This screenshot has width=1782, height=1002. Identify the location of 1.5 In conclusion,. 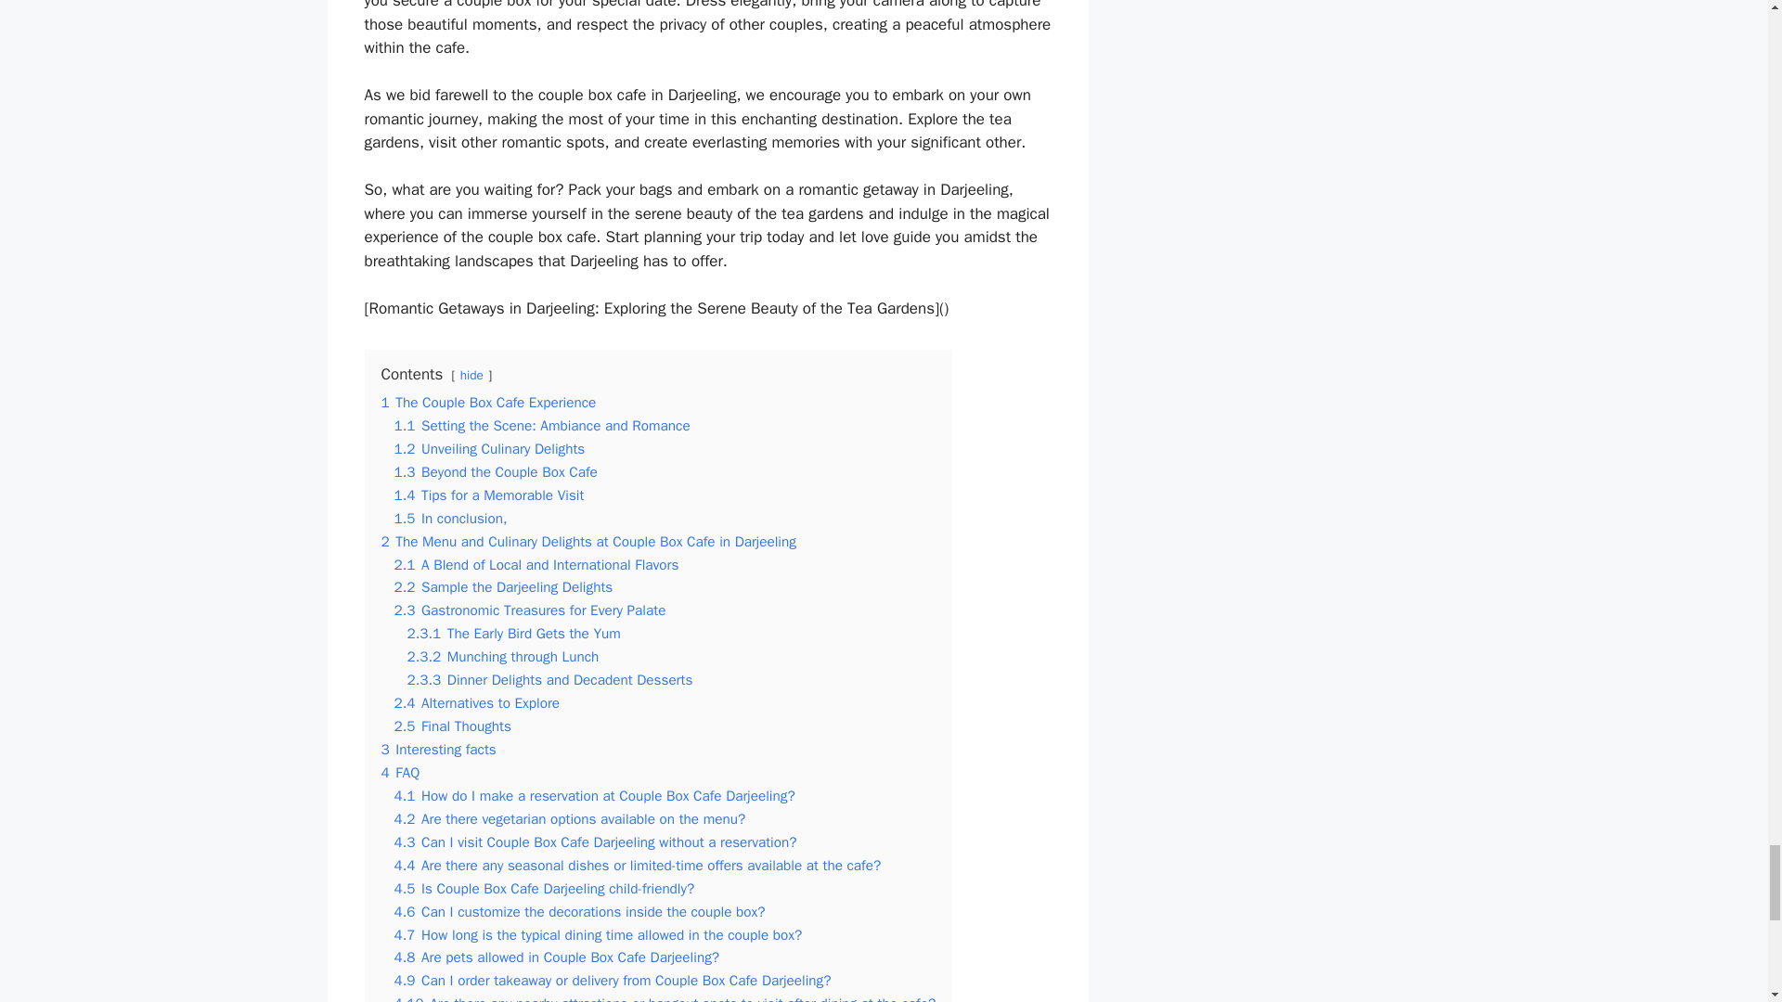
(449, 518).